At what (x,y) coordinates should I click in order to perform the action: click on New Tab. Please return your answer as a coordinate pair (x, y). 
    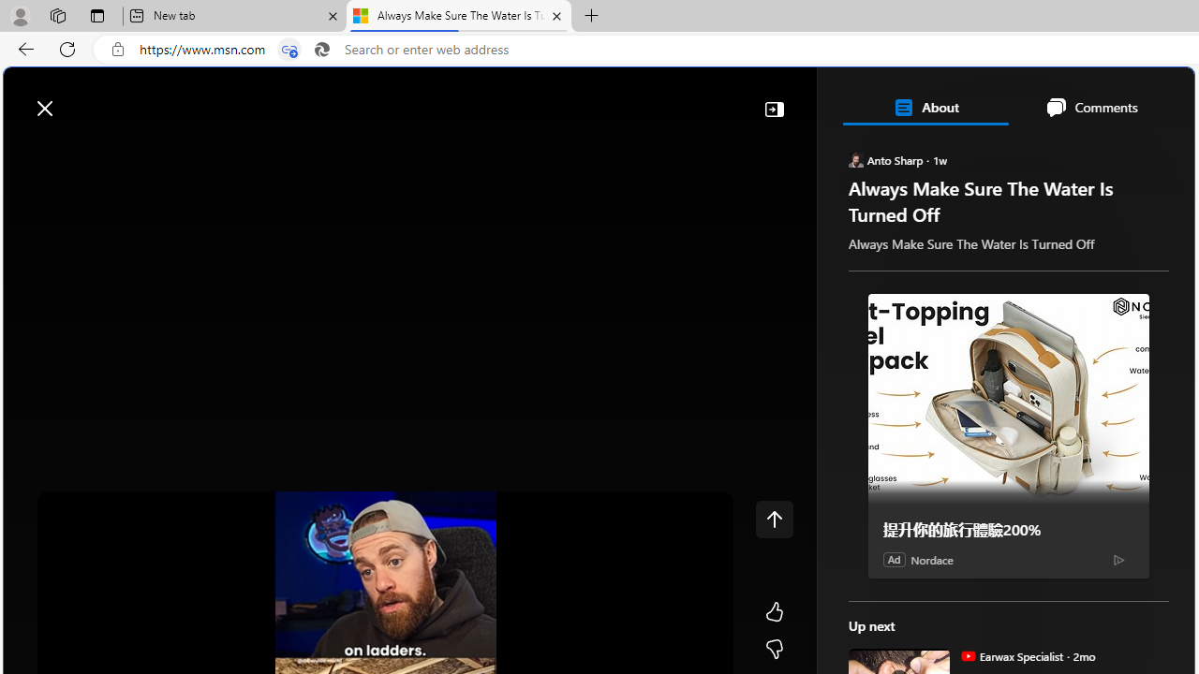
    Looking at the image, I should click on (592, 17).